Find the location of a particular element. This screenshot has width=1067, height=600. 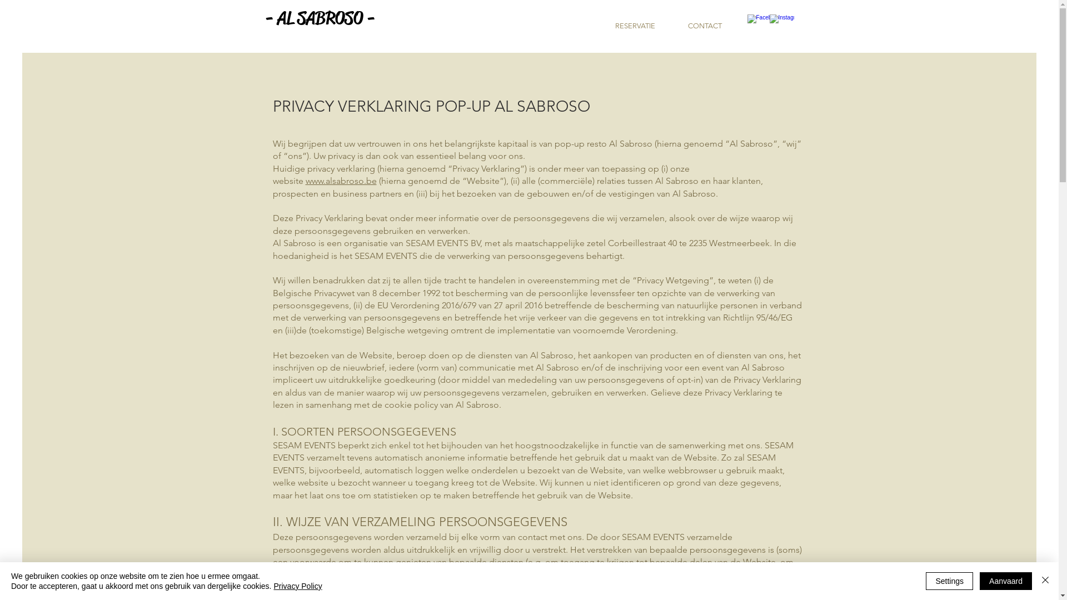

Settings is located at coordinates (949, 581).